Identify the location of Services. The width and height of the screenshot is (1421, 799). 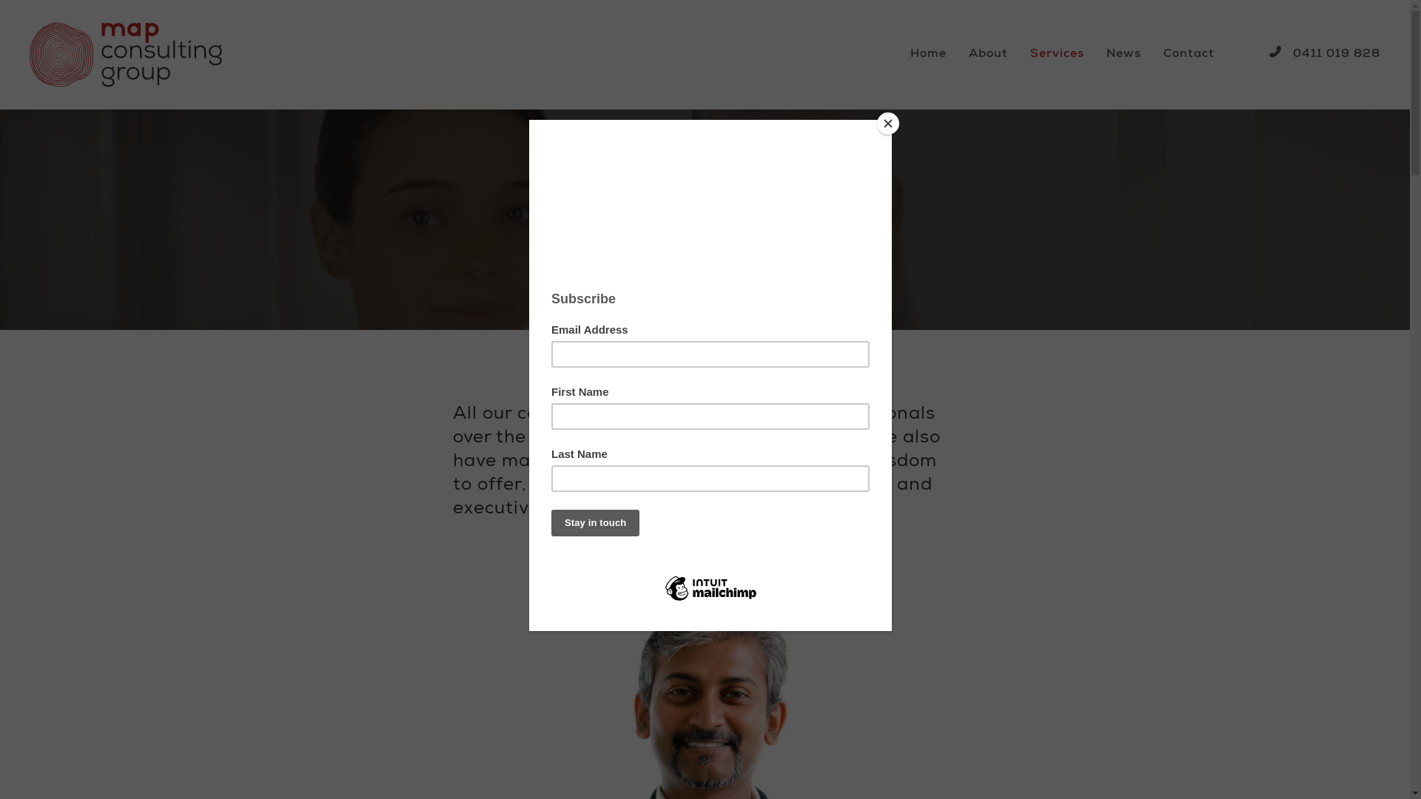
(1057, 55).